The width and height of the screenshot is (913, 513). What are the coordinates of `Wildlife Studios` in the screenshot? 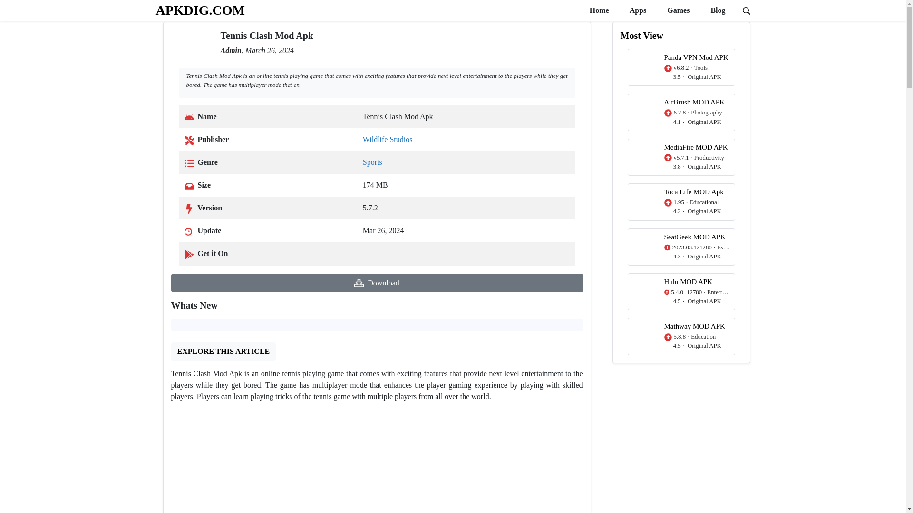 It's located at (387, 140).